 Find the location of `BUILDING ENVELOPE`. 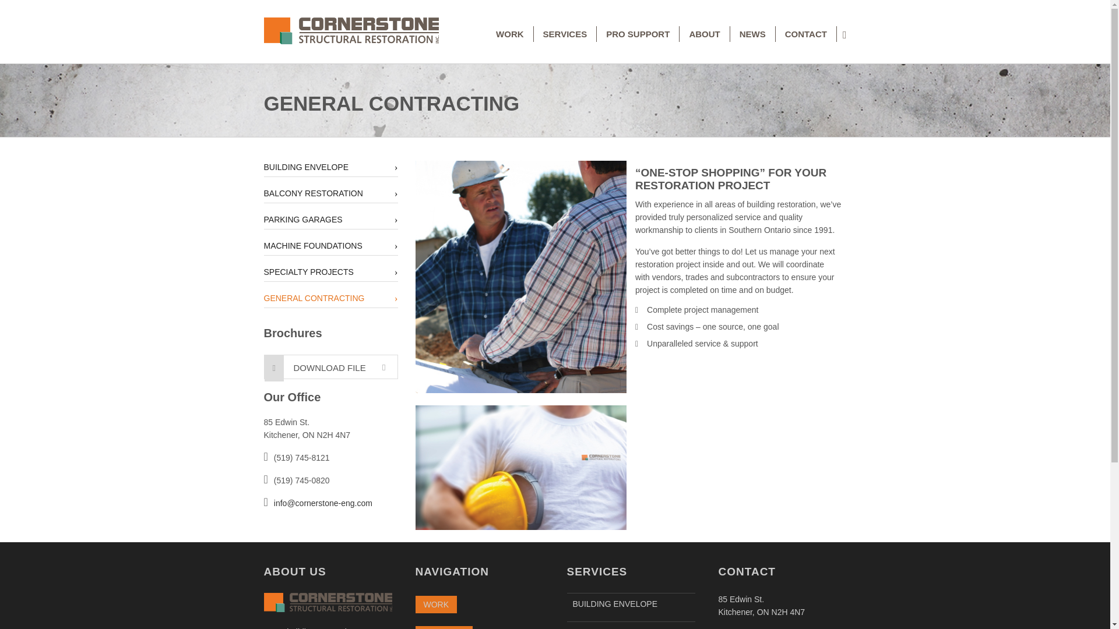

BUILDING ENVELOPE is located at coordinates (631, 603).